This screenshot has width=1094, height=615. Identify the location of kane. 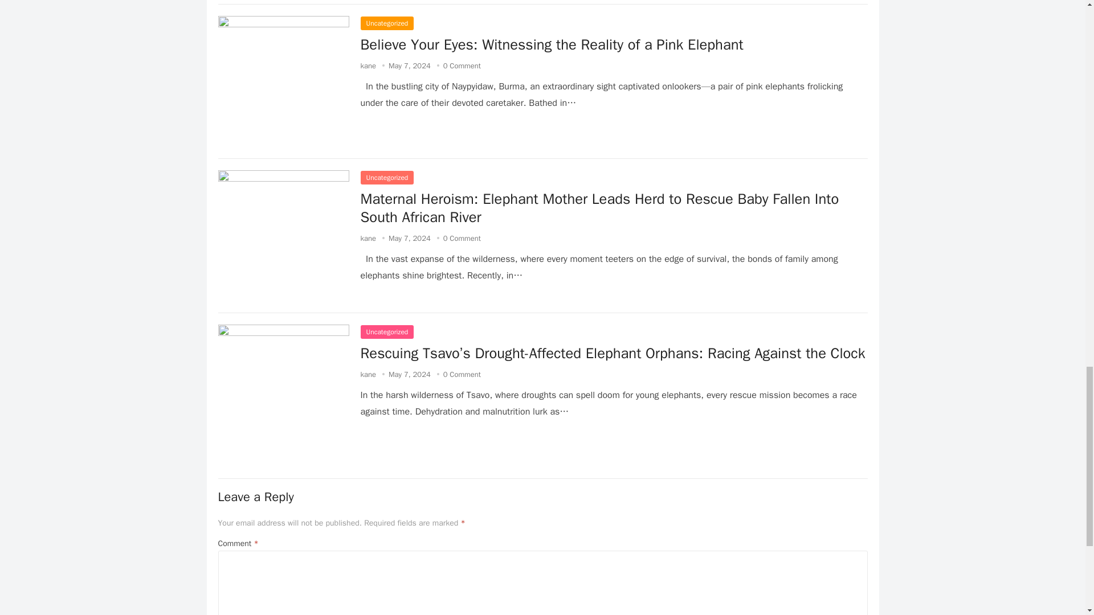
(368, 65).